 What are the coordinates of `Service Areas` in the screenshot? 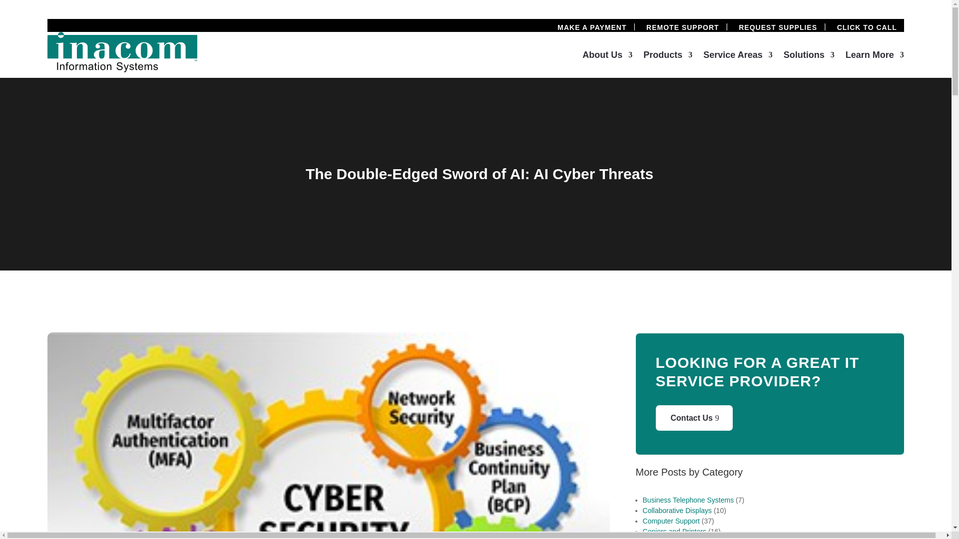 It's located at (737, 57).